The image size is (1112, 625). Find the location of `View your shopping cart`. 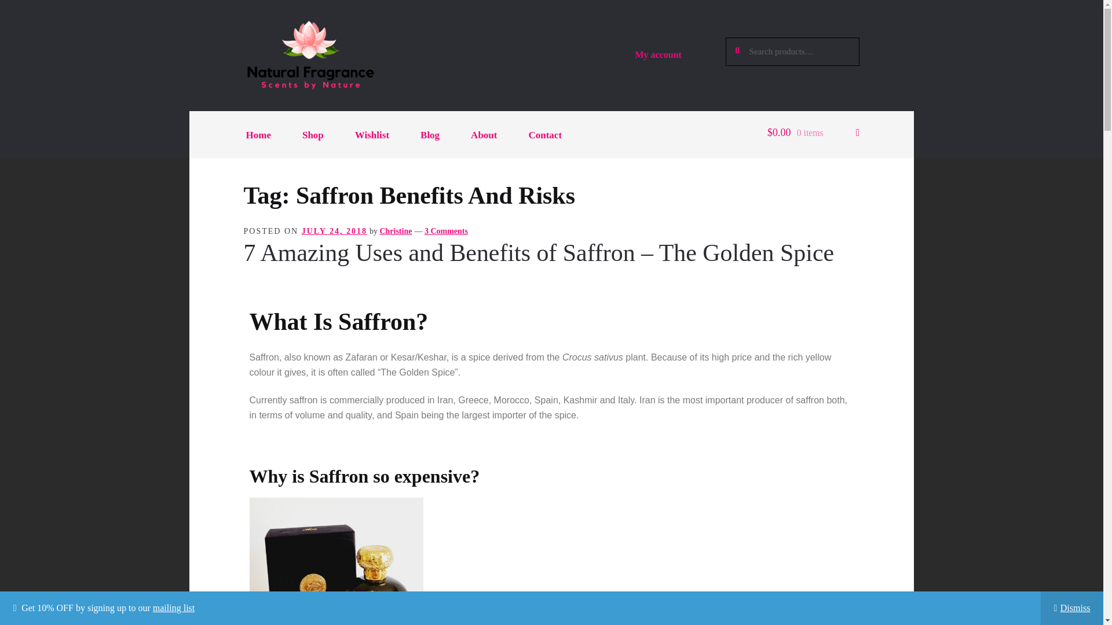

View your shopping cart is located at coordinates (813, 135).